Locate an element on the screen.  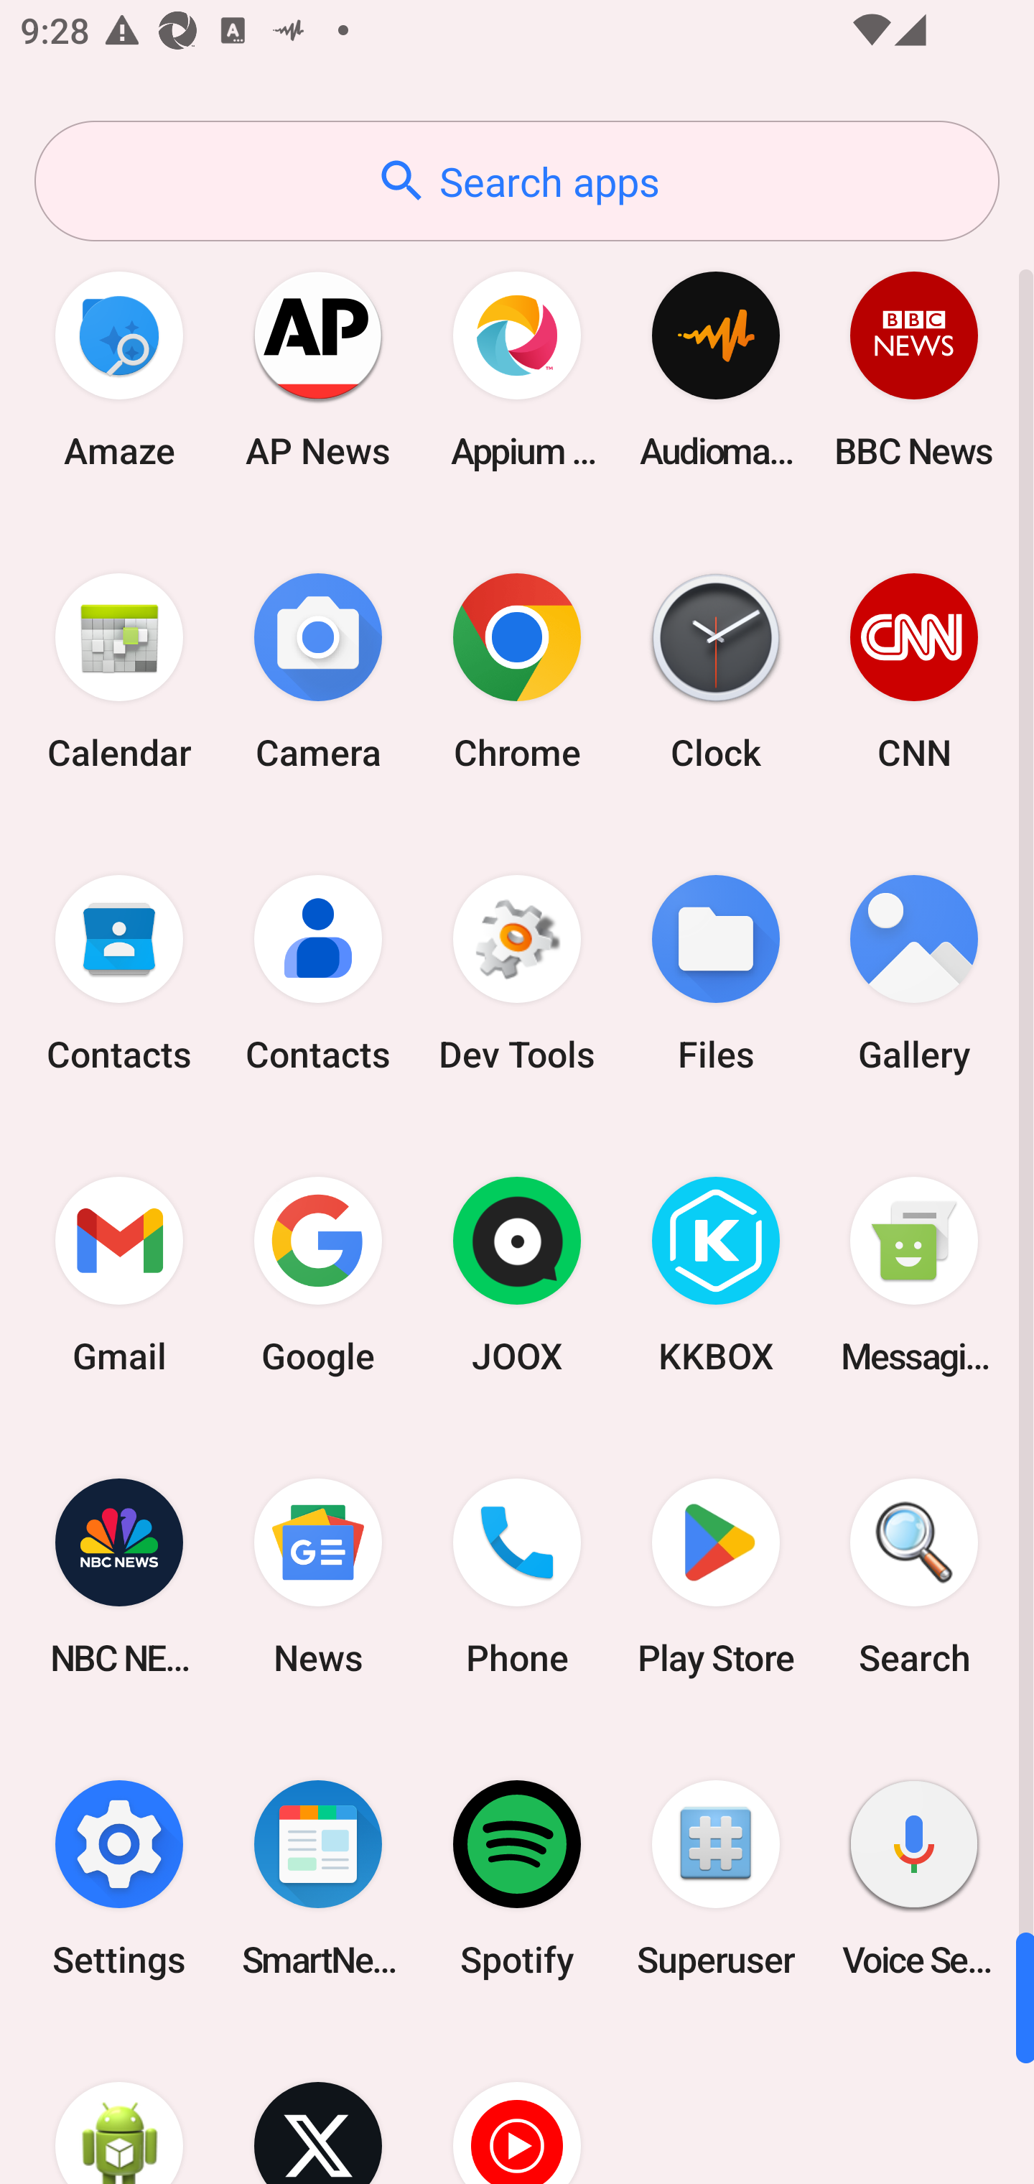
JOOX is located at coordinates (517, 1275).